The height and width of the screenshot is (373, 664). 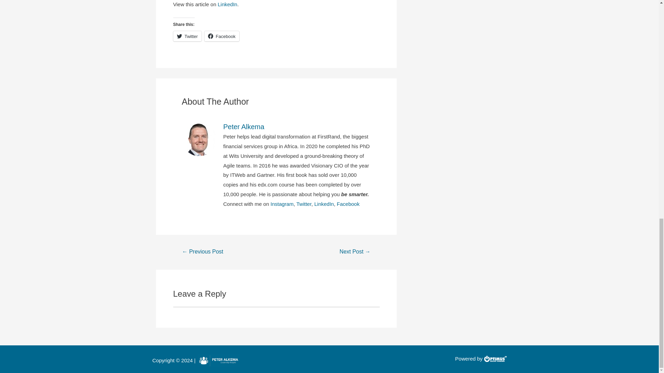 What do you see at coordinates (222, 36) in the screenshot?
I see `Click to share on Facebook` at bounding box center [222, 36].